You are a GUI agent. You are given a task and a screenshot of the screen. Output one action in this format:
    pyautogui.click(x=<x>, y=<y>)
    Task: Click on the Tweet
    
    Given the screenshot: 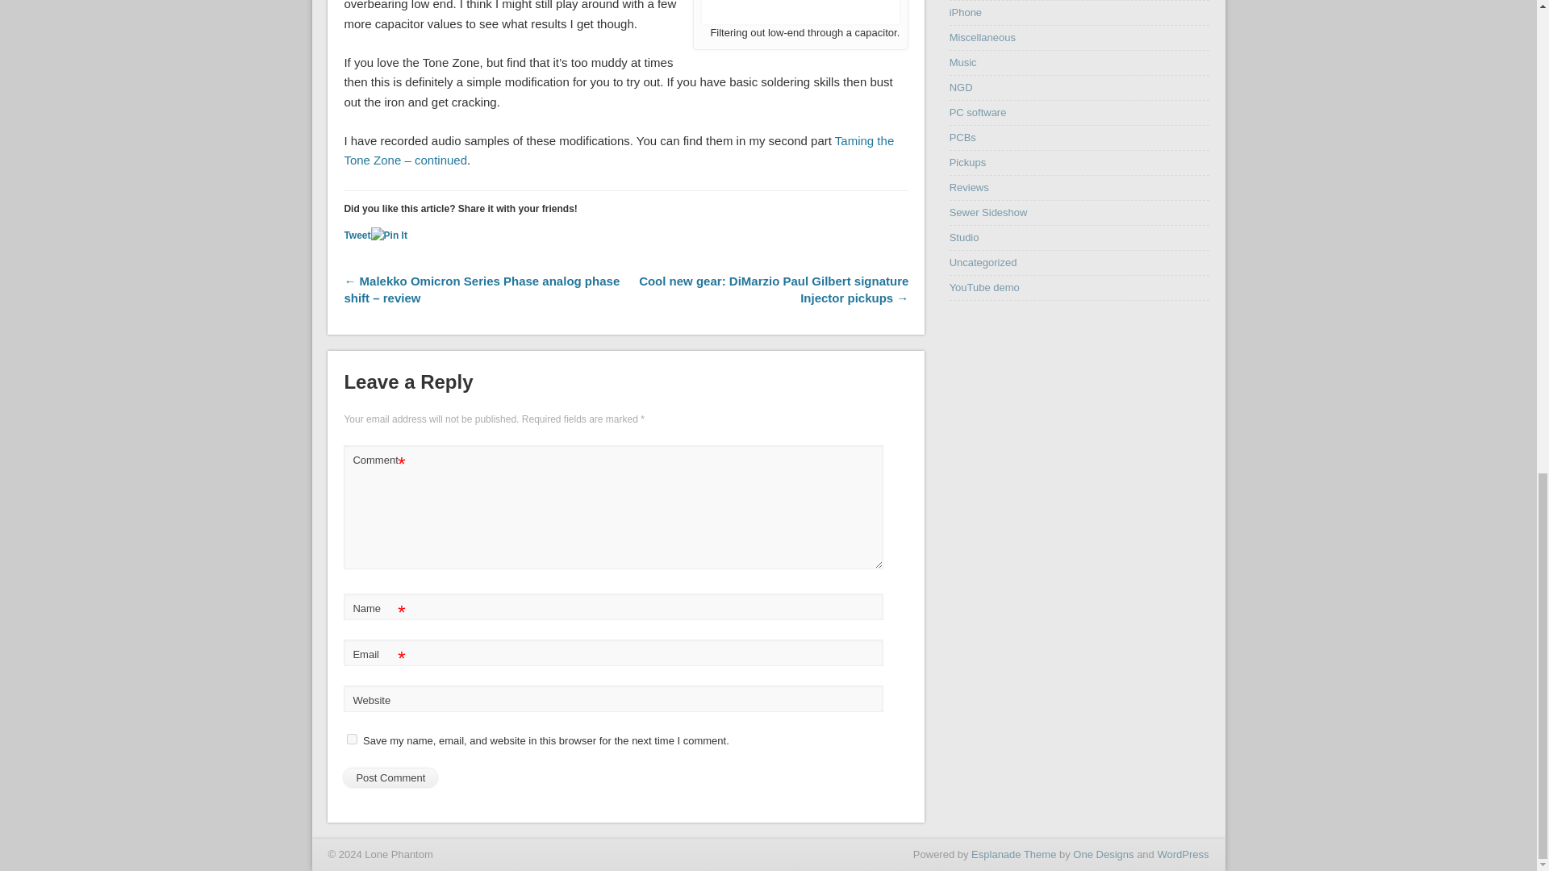 What is the action you would take?
    pyautogui.click(x=357, y=235)
    